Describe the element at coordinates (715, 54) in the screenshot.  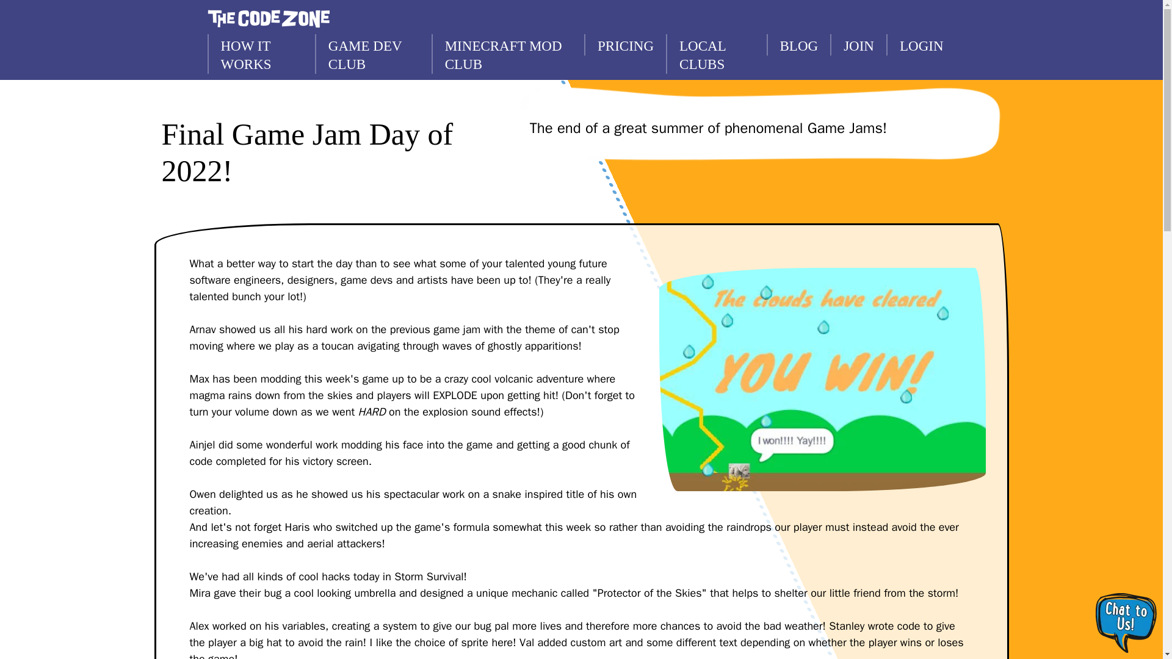
I see `LOCAL CLUBS` at that location.